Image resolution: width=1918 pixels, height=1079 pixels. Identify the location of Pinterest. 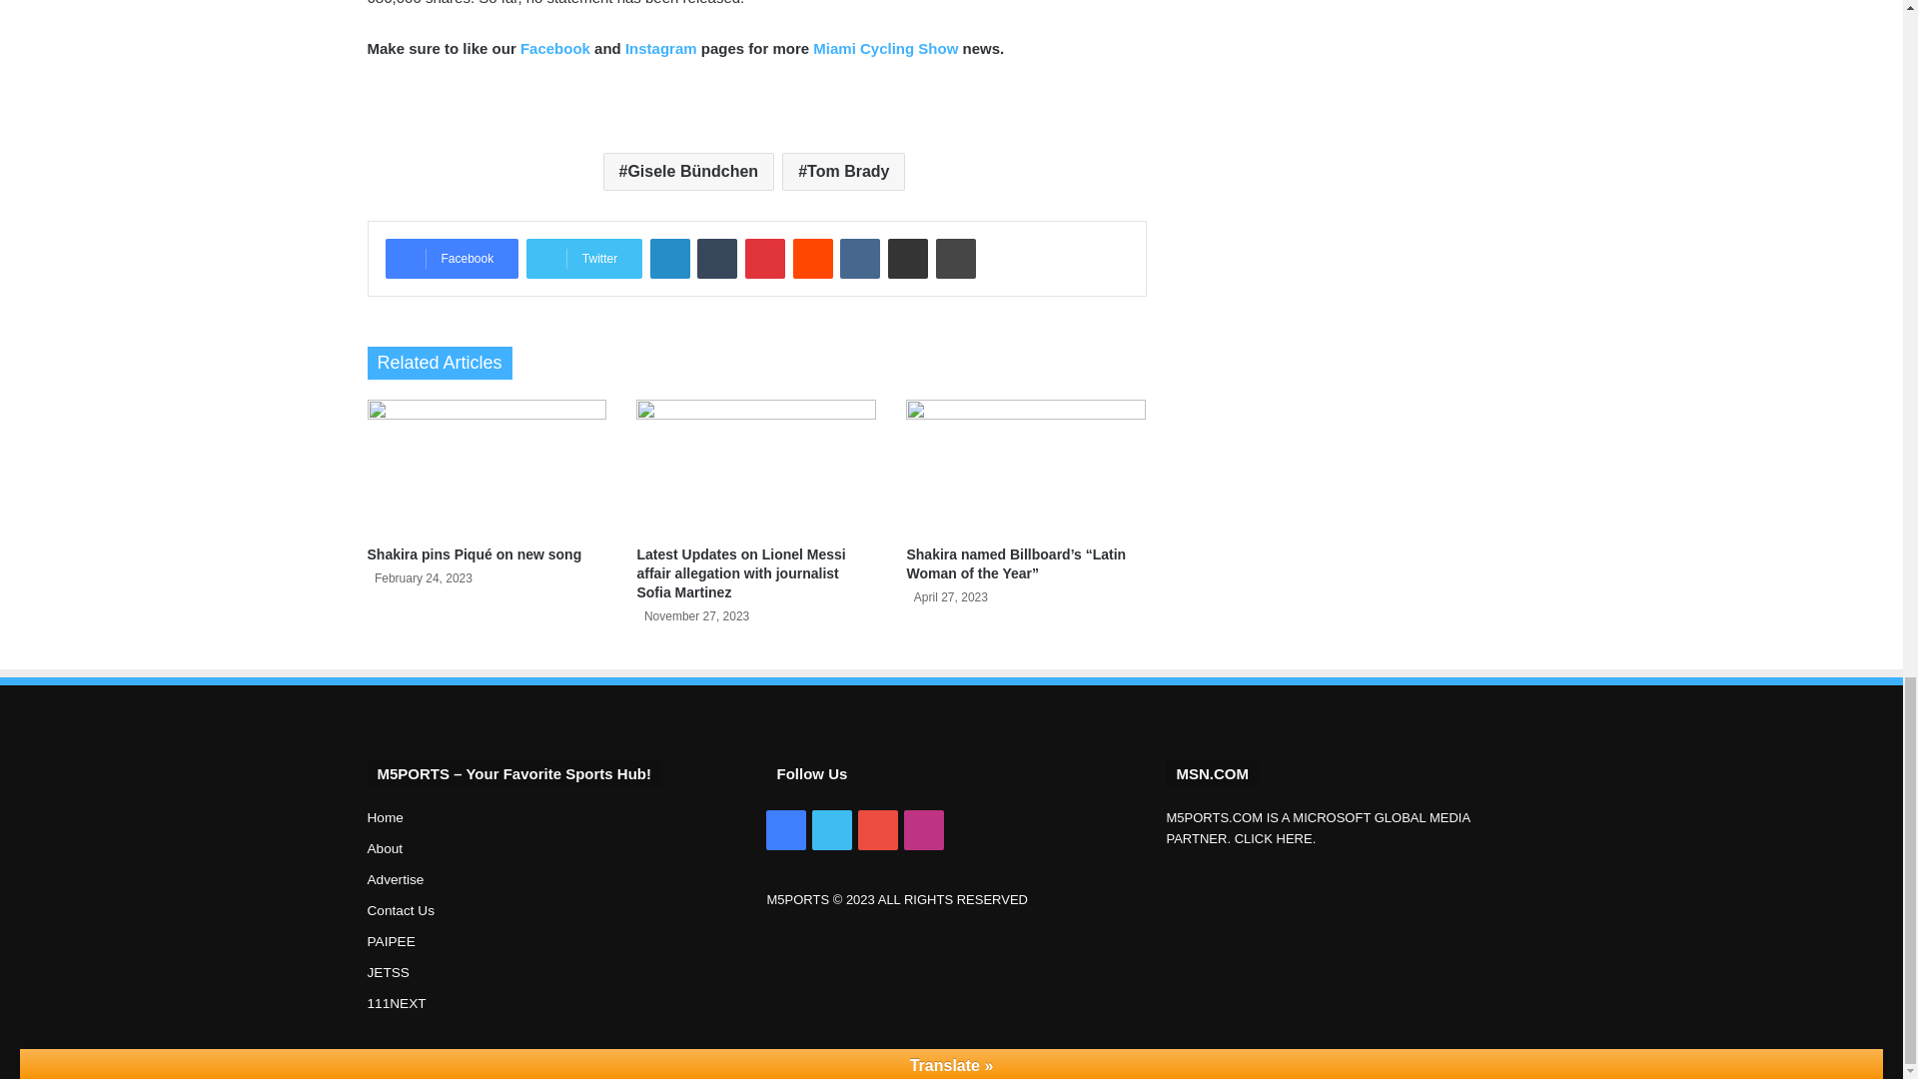
(765, 258).